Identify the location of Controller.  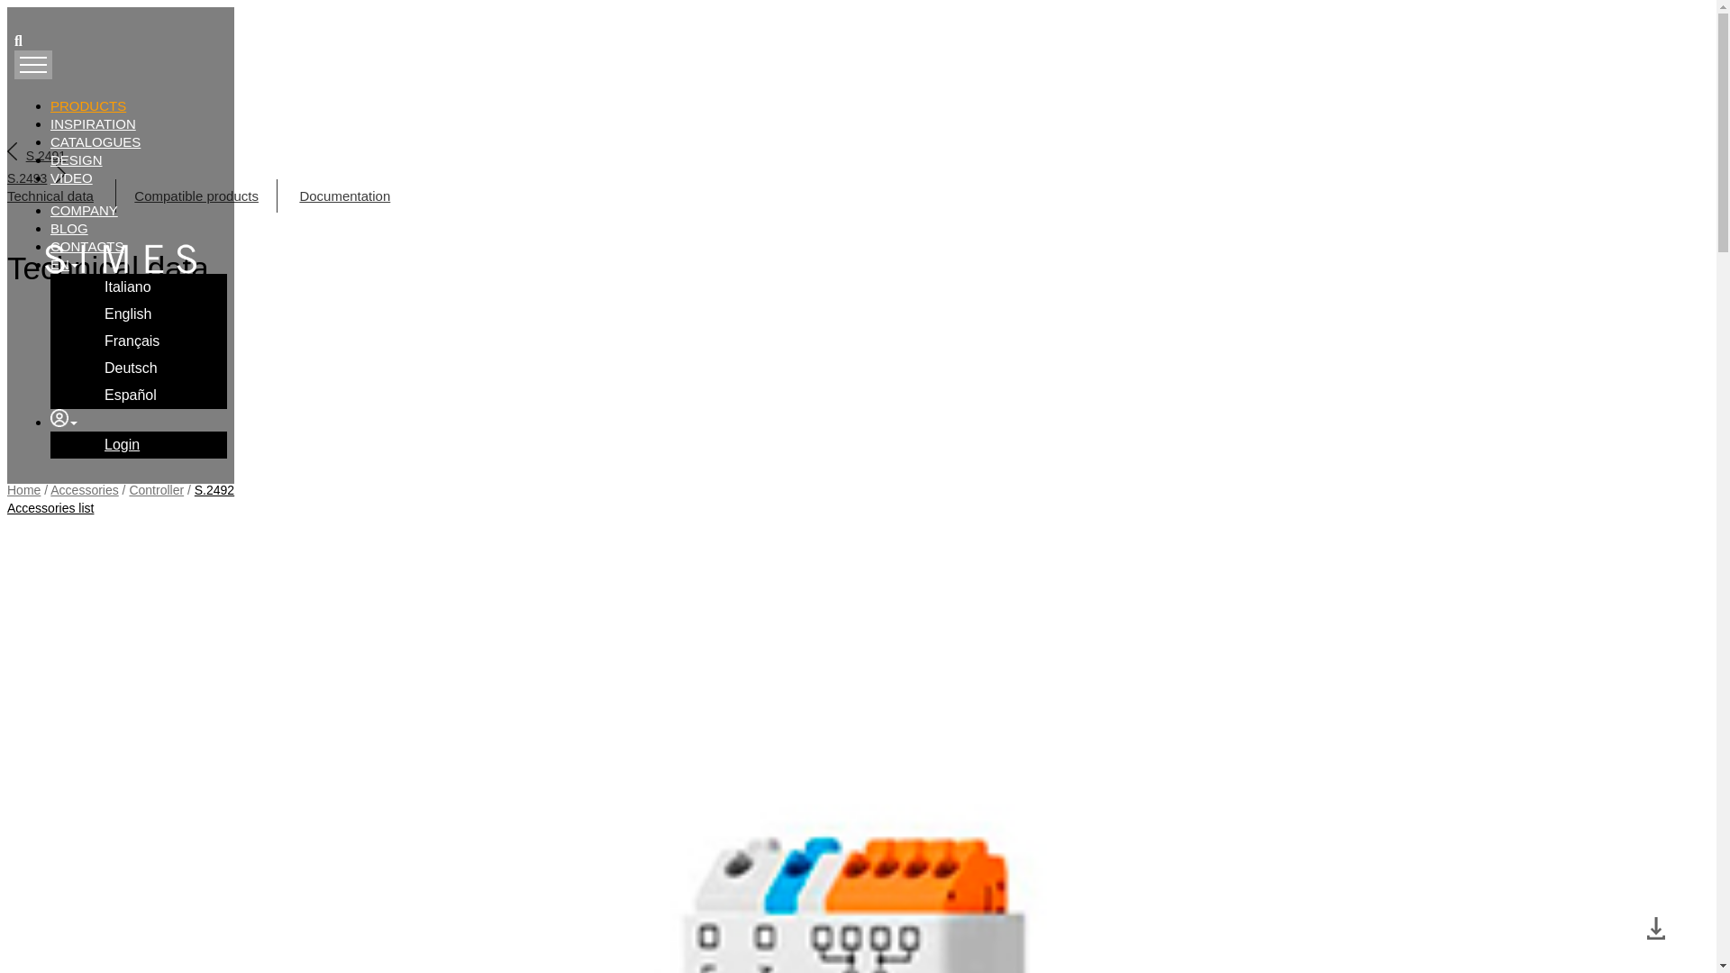
(155, 489).